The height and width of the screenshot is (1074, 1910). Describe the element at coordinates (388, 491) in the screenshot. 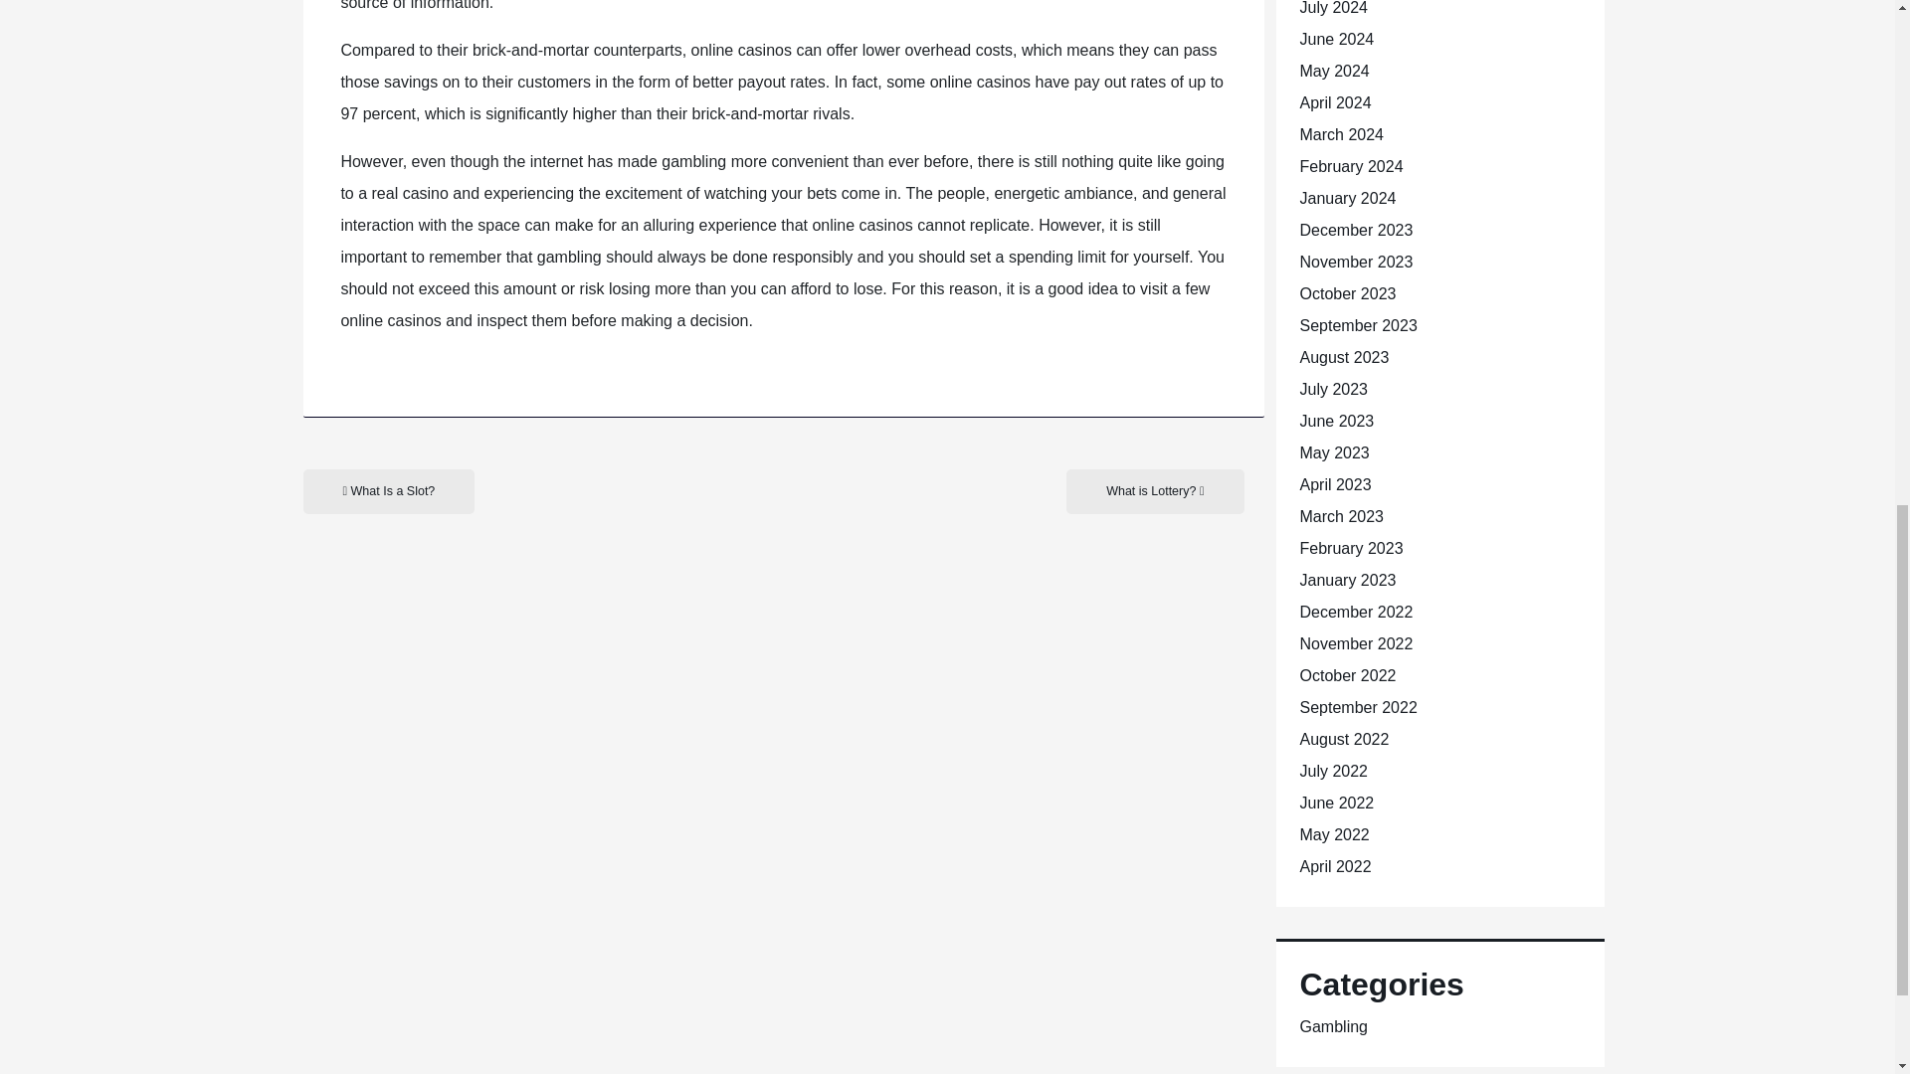

I see `What Is a Slot?` at that location.